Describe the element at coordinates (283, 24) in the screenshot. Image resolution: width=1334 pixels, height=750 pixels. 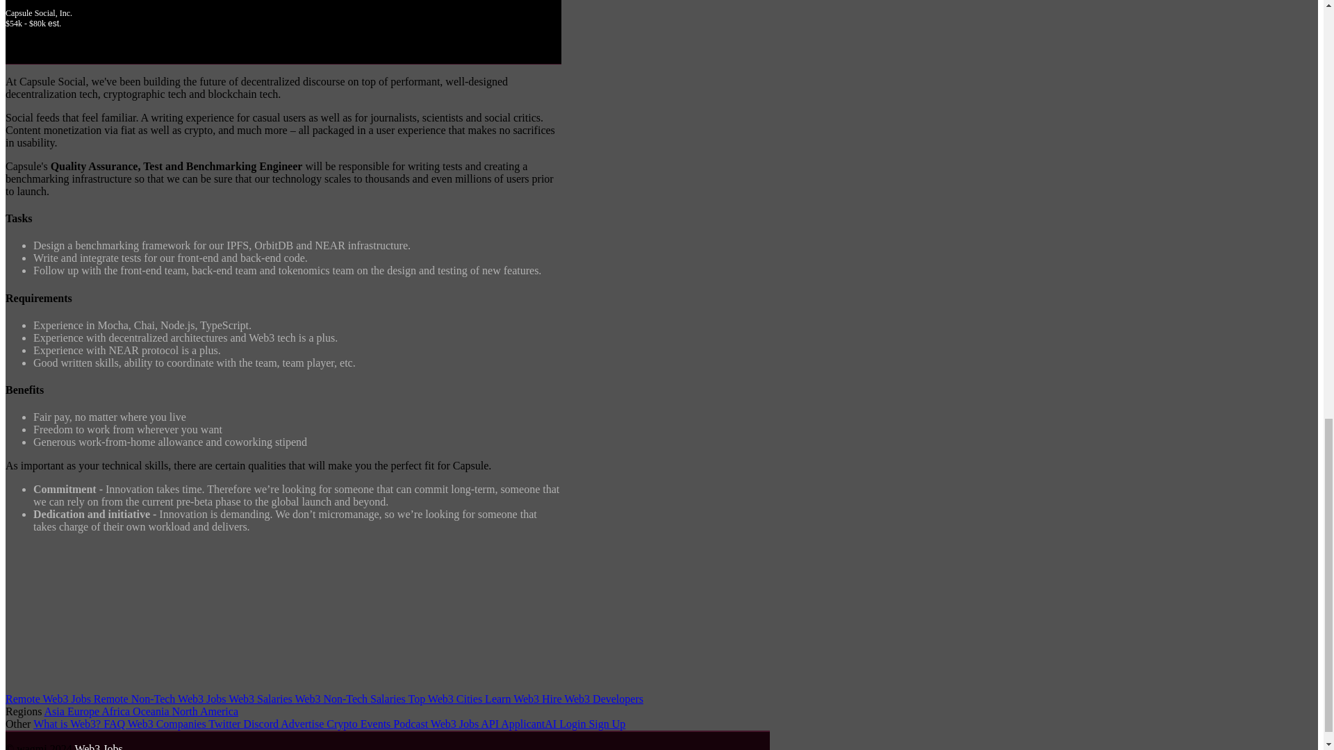
I see `Estimated compensation based on similar jobs` at that location.